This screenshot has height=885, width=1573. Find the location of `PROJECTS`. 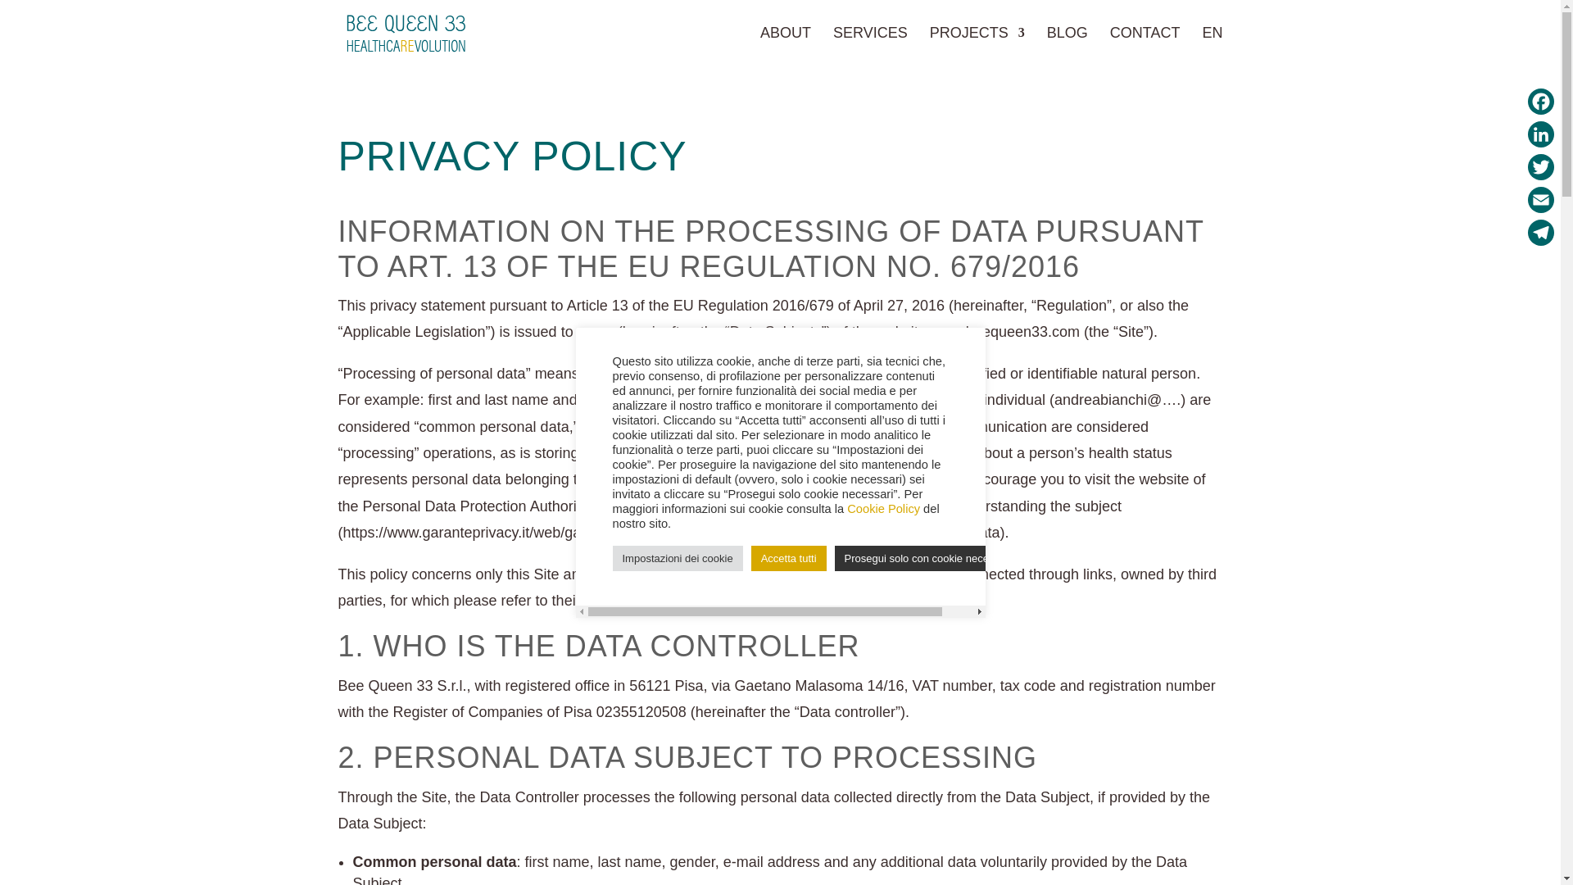

PROJECTS is located at coordinates (977, 46).